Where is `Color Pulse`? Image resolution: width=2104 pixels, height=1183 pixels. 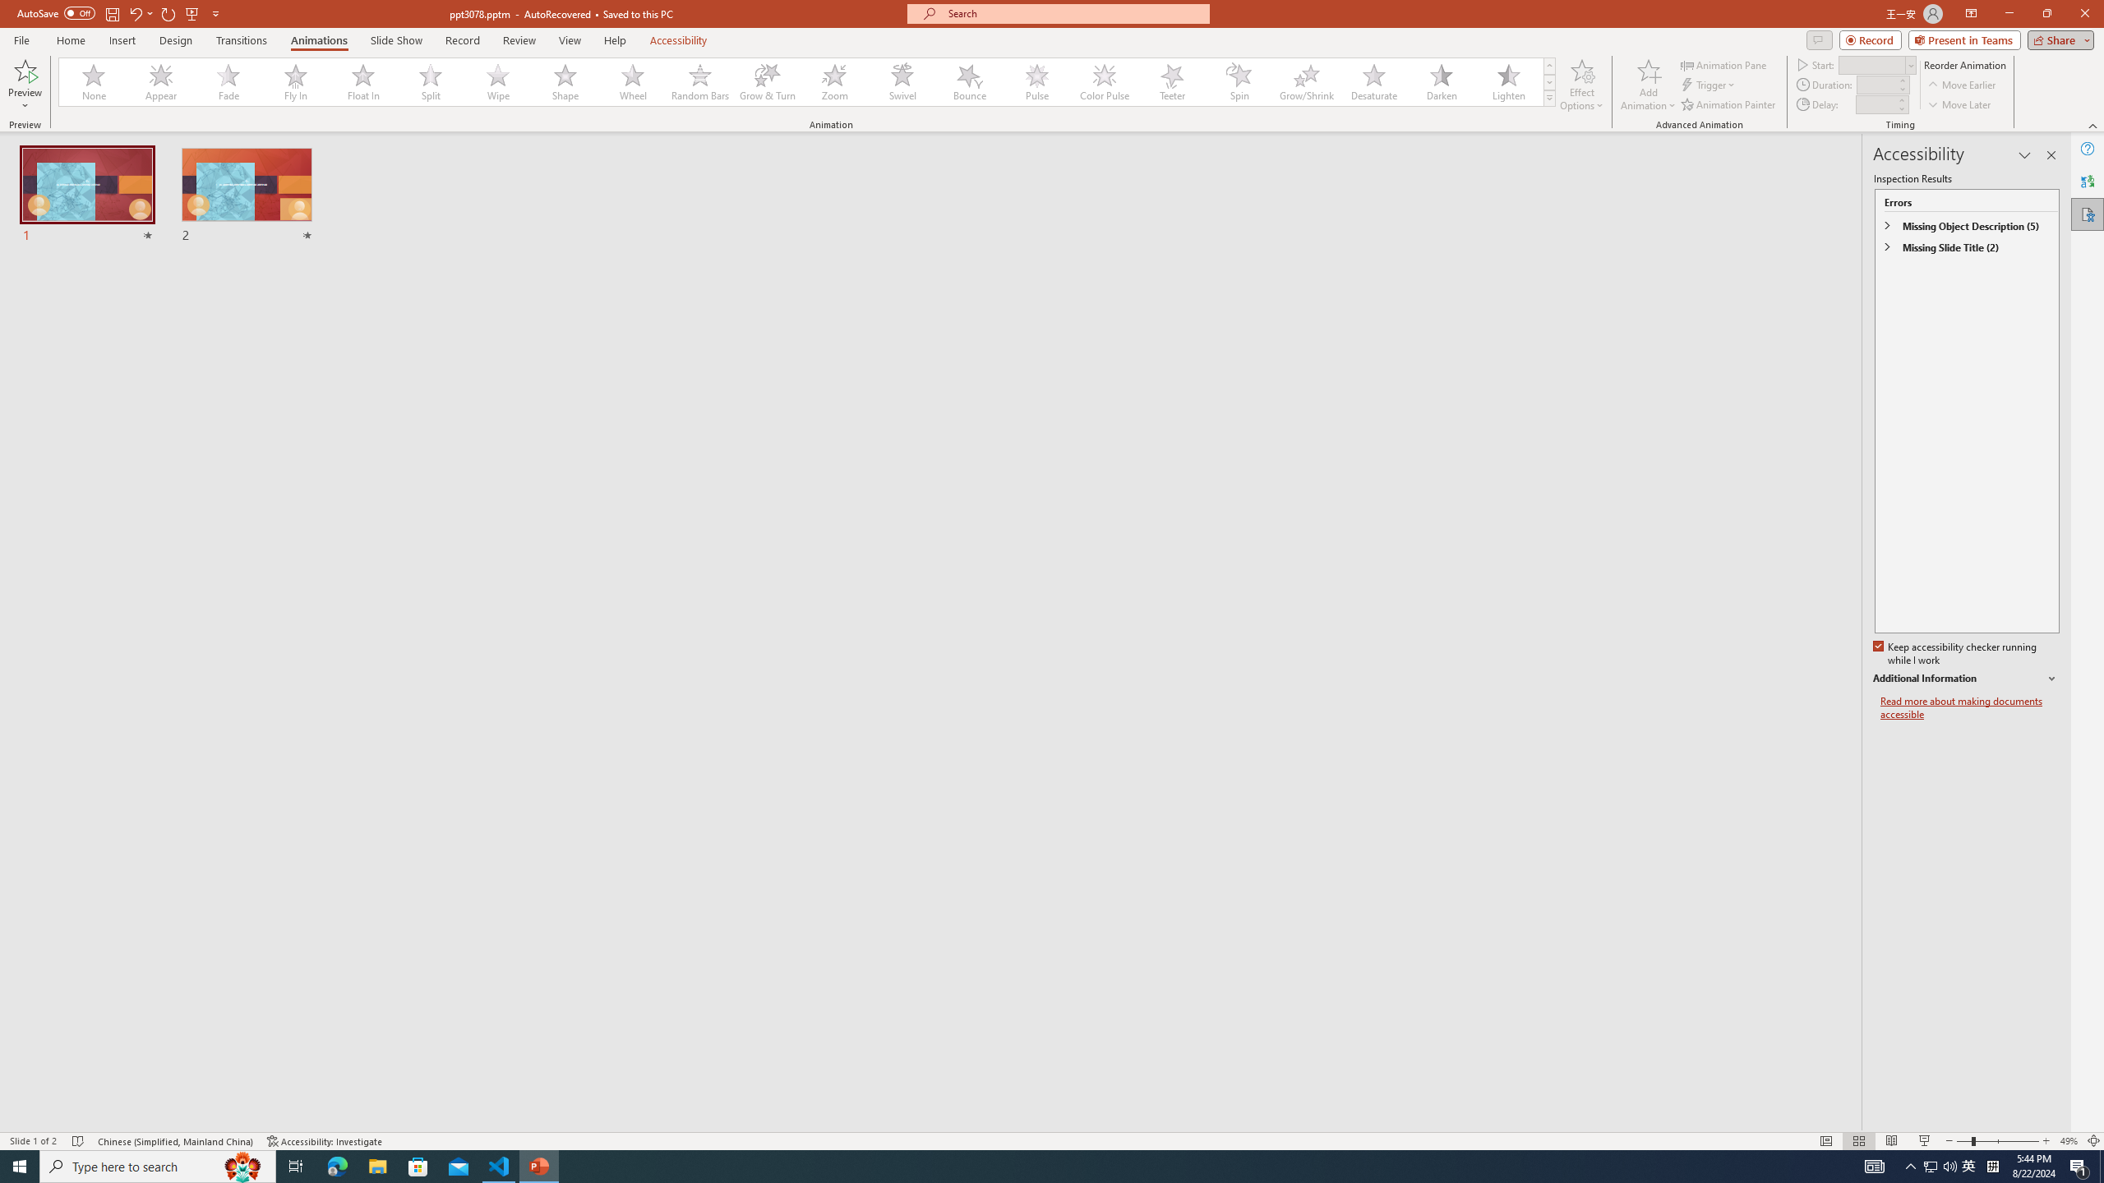 Color Pulse is located at coordinates (1105, 82).